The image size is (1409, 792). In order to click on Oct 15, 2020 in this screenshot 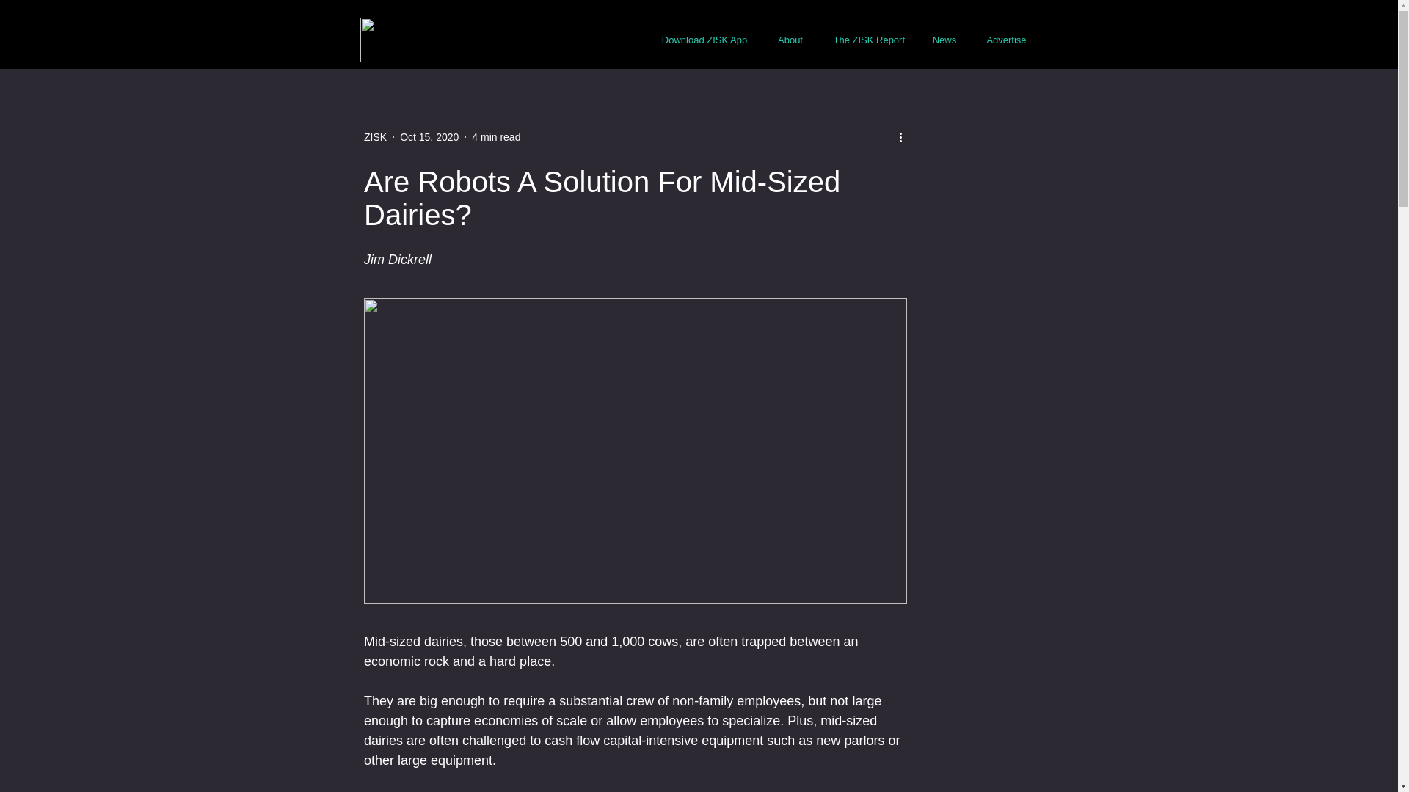, I will do `click(429, 136)`.